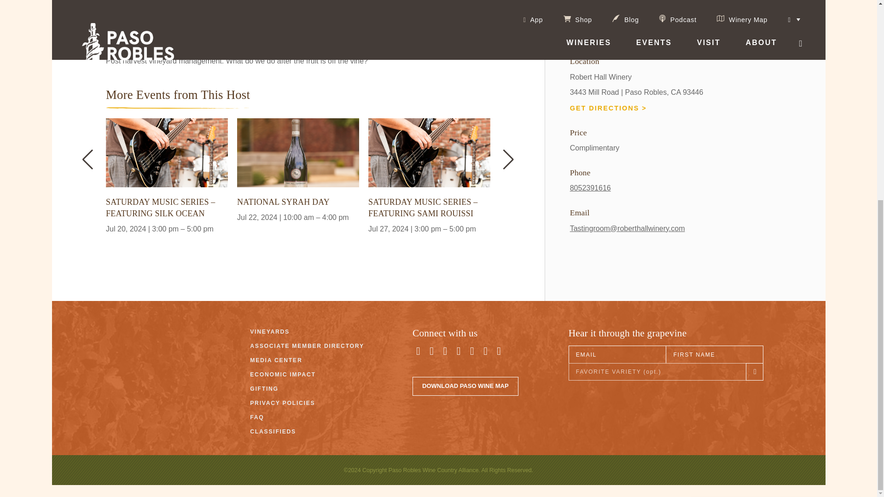 This screenshot has width=884, height=497. What do you see at coordinates (722, 298) in the screenshot?
I see `Submit` at bounding box center [722, 298].